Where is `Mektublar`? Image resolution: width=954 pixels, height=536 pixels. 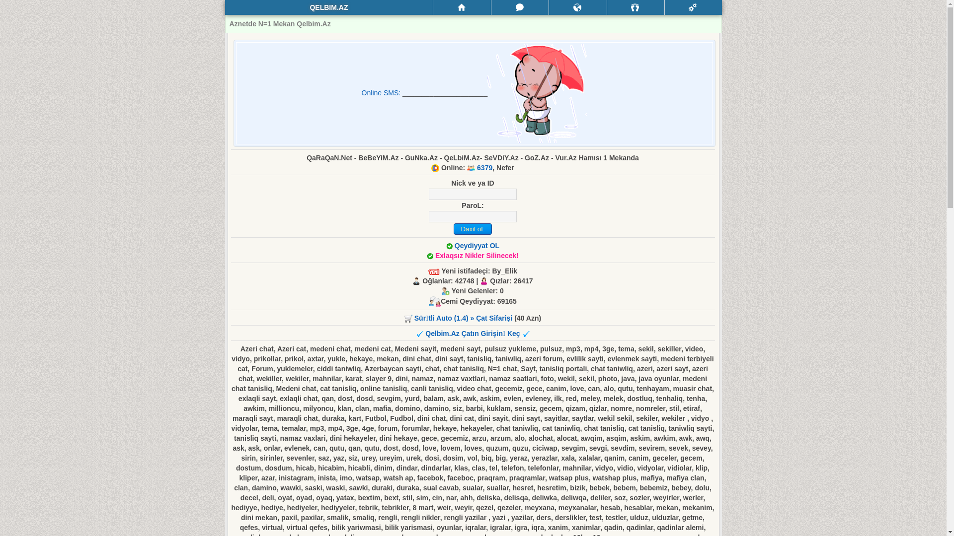
Mektublar is located at coordinates (577, 7).